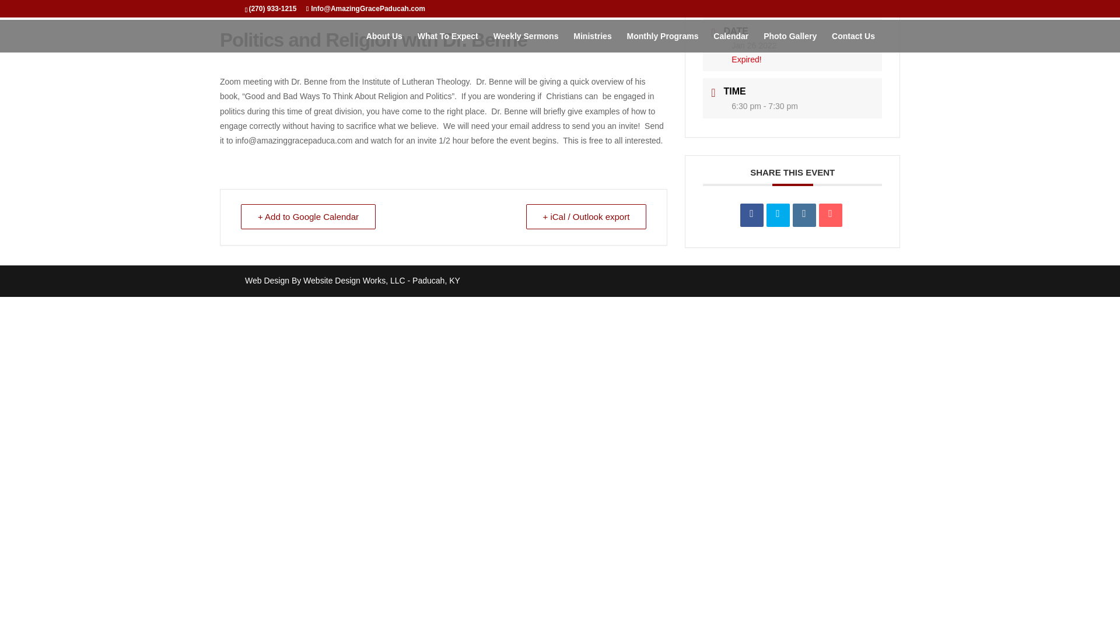 The image size is (1120, 630). Describe the element at coordinates (593, 42) in the screenshot. I see `Ministries` at that location.